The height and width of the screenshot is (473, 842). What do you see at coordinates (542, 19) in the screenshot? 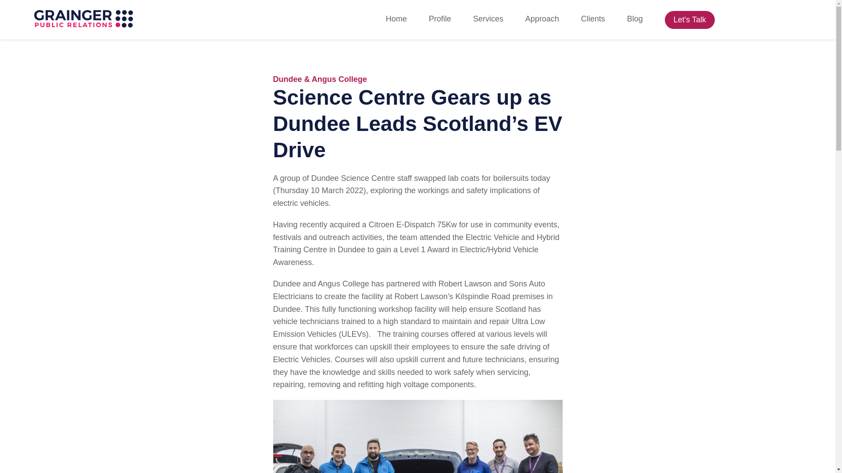
I see `Approach` at bounding box center [542, 19].